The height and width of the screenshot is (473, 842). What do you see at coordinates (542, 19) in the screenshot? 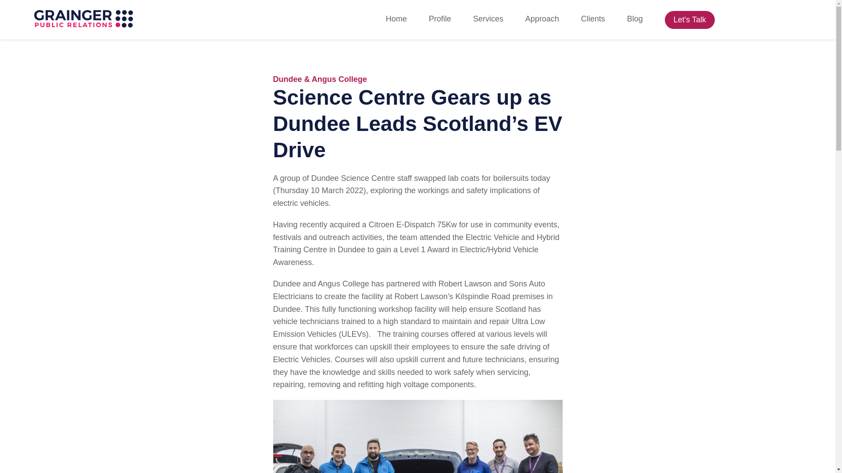
I see `Approach` at bounding box center [542, 19].